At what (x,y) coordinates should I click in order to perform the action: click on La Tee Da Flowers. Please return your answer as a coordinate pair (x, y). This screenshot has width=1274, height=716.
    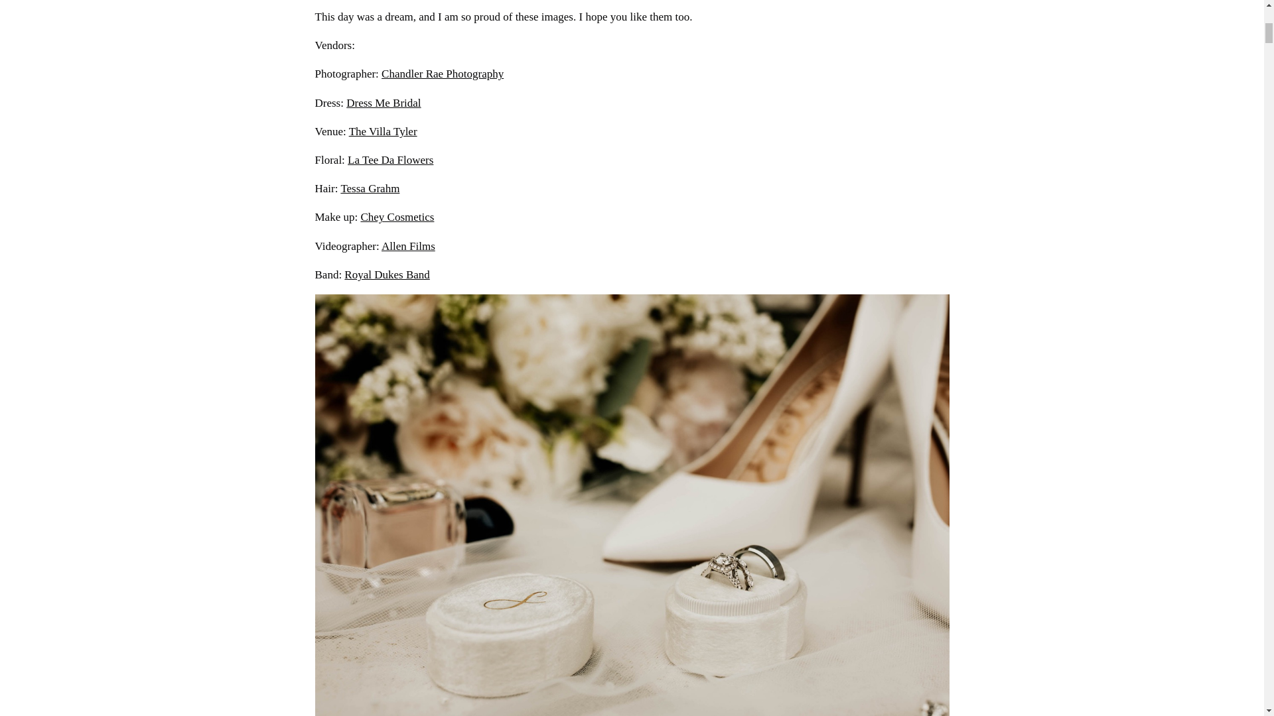
    Looking at the image, I should click on (390, 160).